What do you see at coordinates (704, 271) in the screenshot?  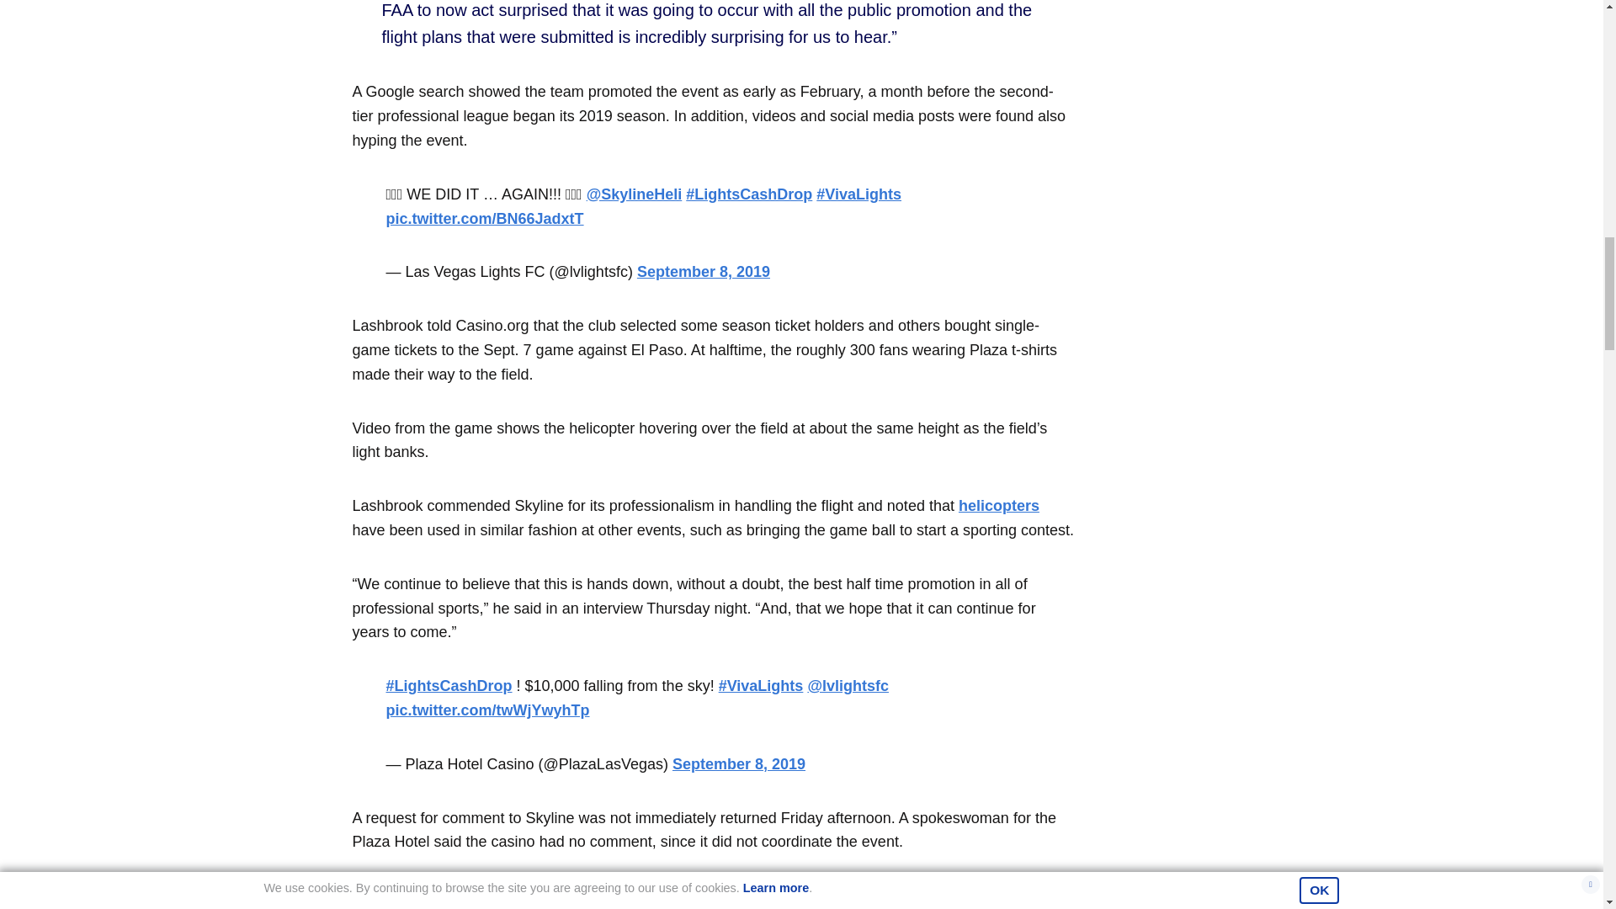 I see `September 8, 2019` at bounding box center [704, 271].